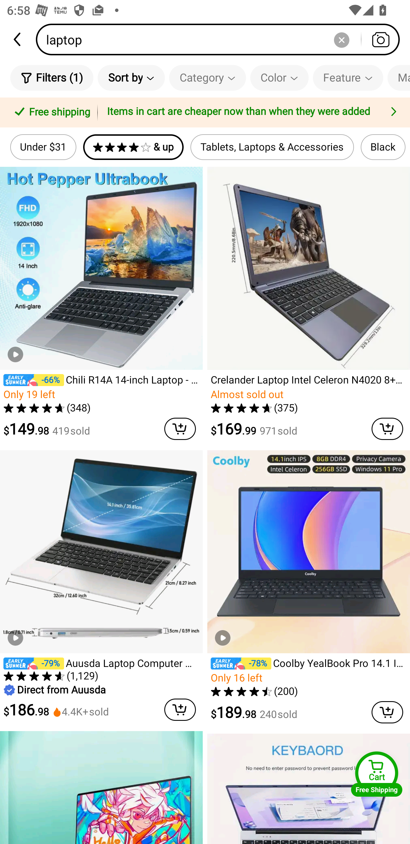  I want to click on cart delete, so click(180, 429).